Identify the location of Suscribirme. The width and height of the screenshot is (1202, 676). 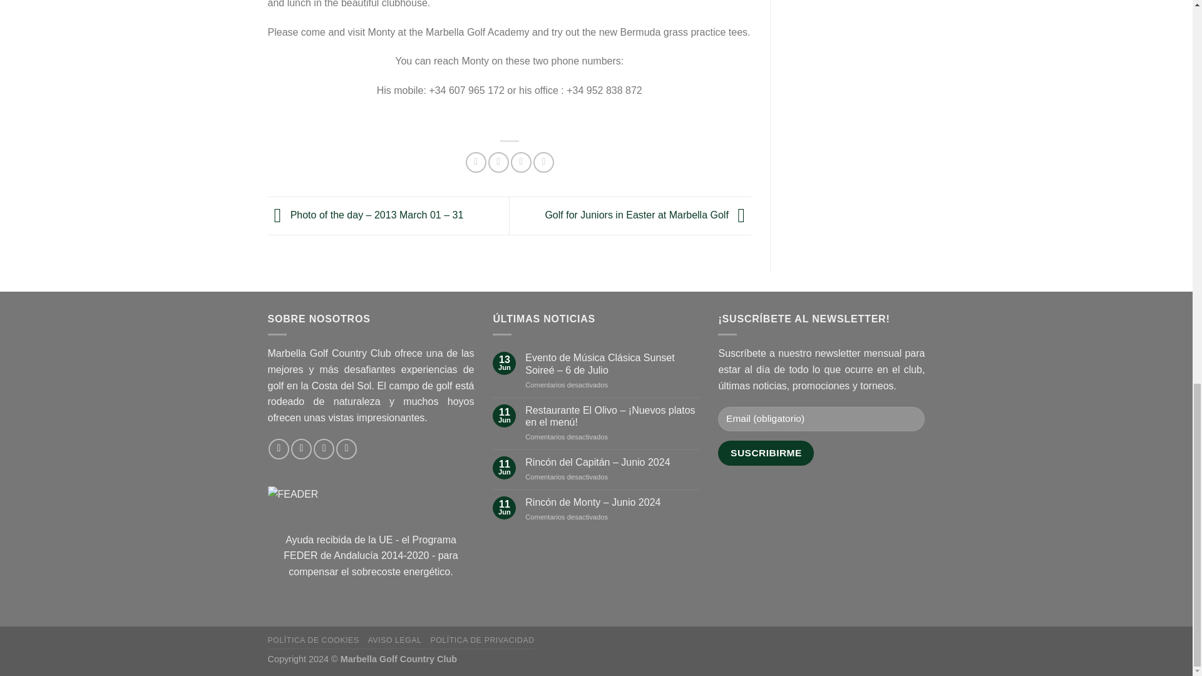
(765, 453).